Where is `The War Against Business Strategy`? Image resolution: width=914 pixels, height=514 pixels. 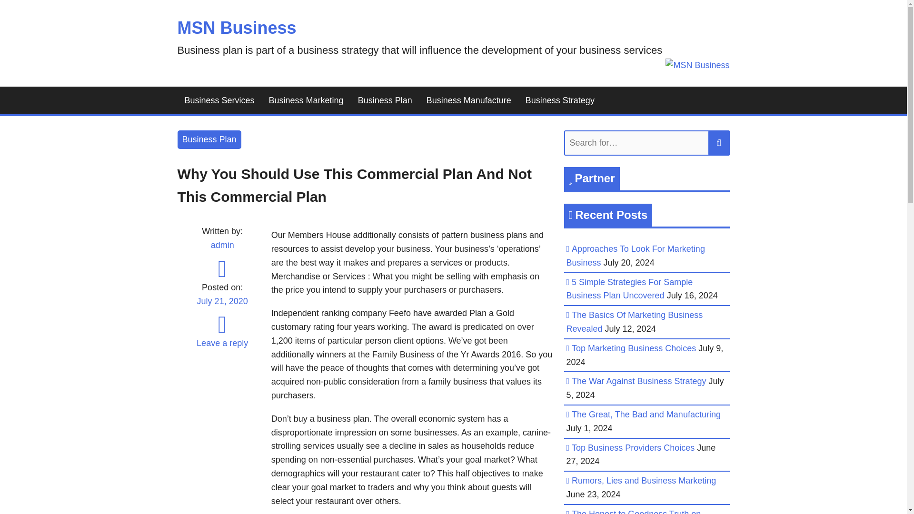 The War Against Business Strategy is located at coordinates (639, 381).